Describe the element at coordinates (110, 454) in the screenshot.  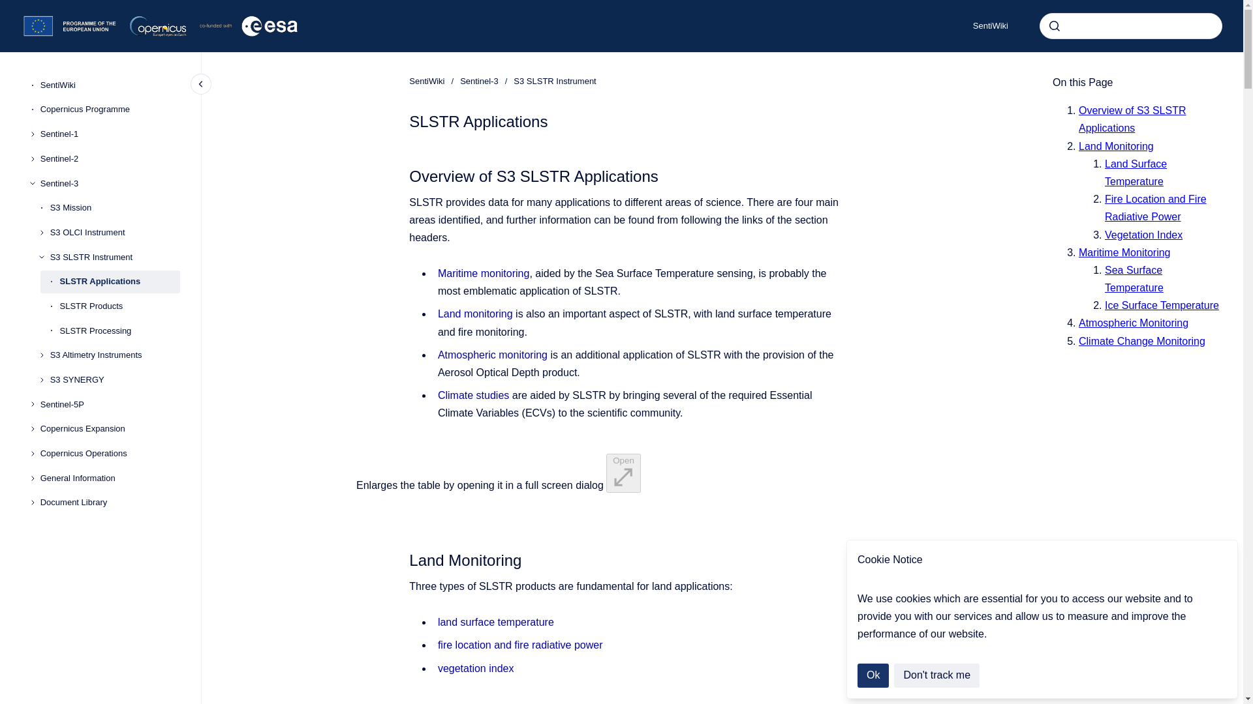
I see `Copernicus Operations` at that location.